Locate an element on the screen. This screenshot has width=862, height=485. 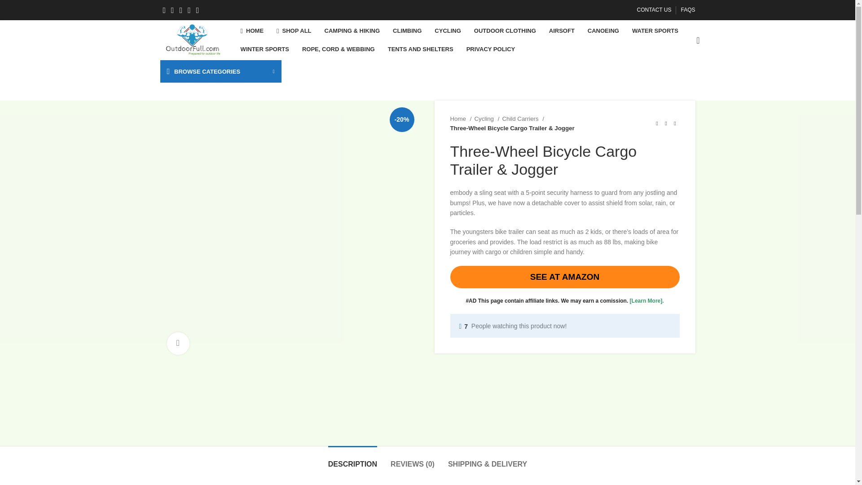
CANOEING is located at coordinates (603, 31).